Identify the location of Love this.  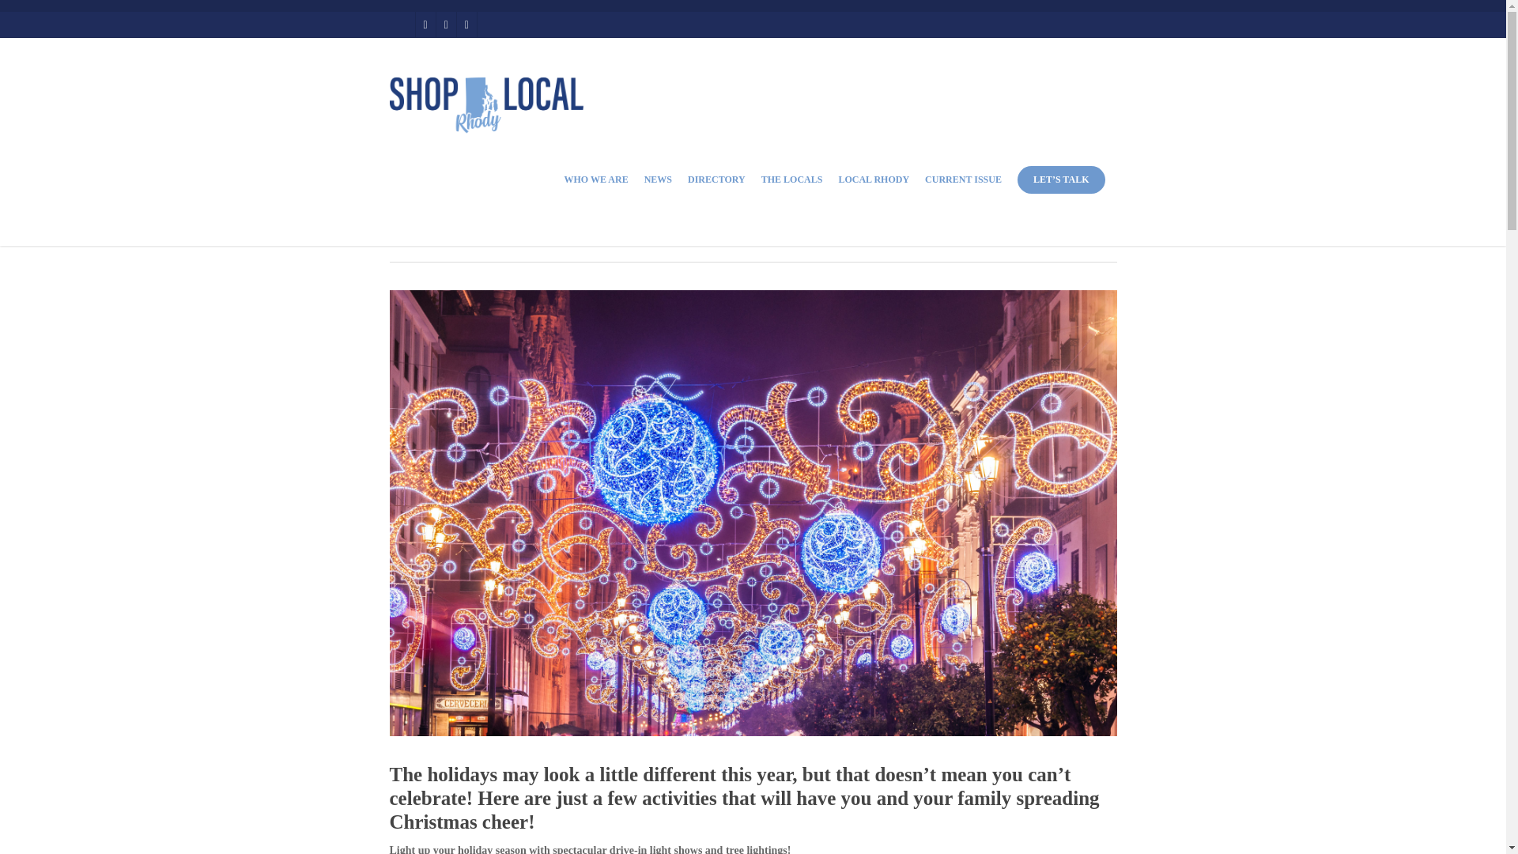
(1034, 221).